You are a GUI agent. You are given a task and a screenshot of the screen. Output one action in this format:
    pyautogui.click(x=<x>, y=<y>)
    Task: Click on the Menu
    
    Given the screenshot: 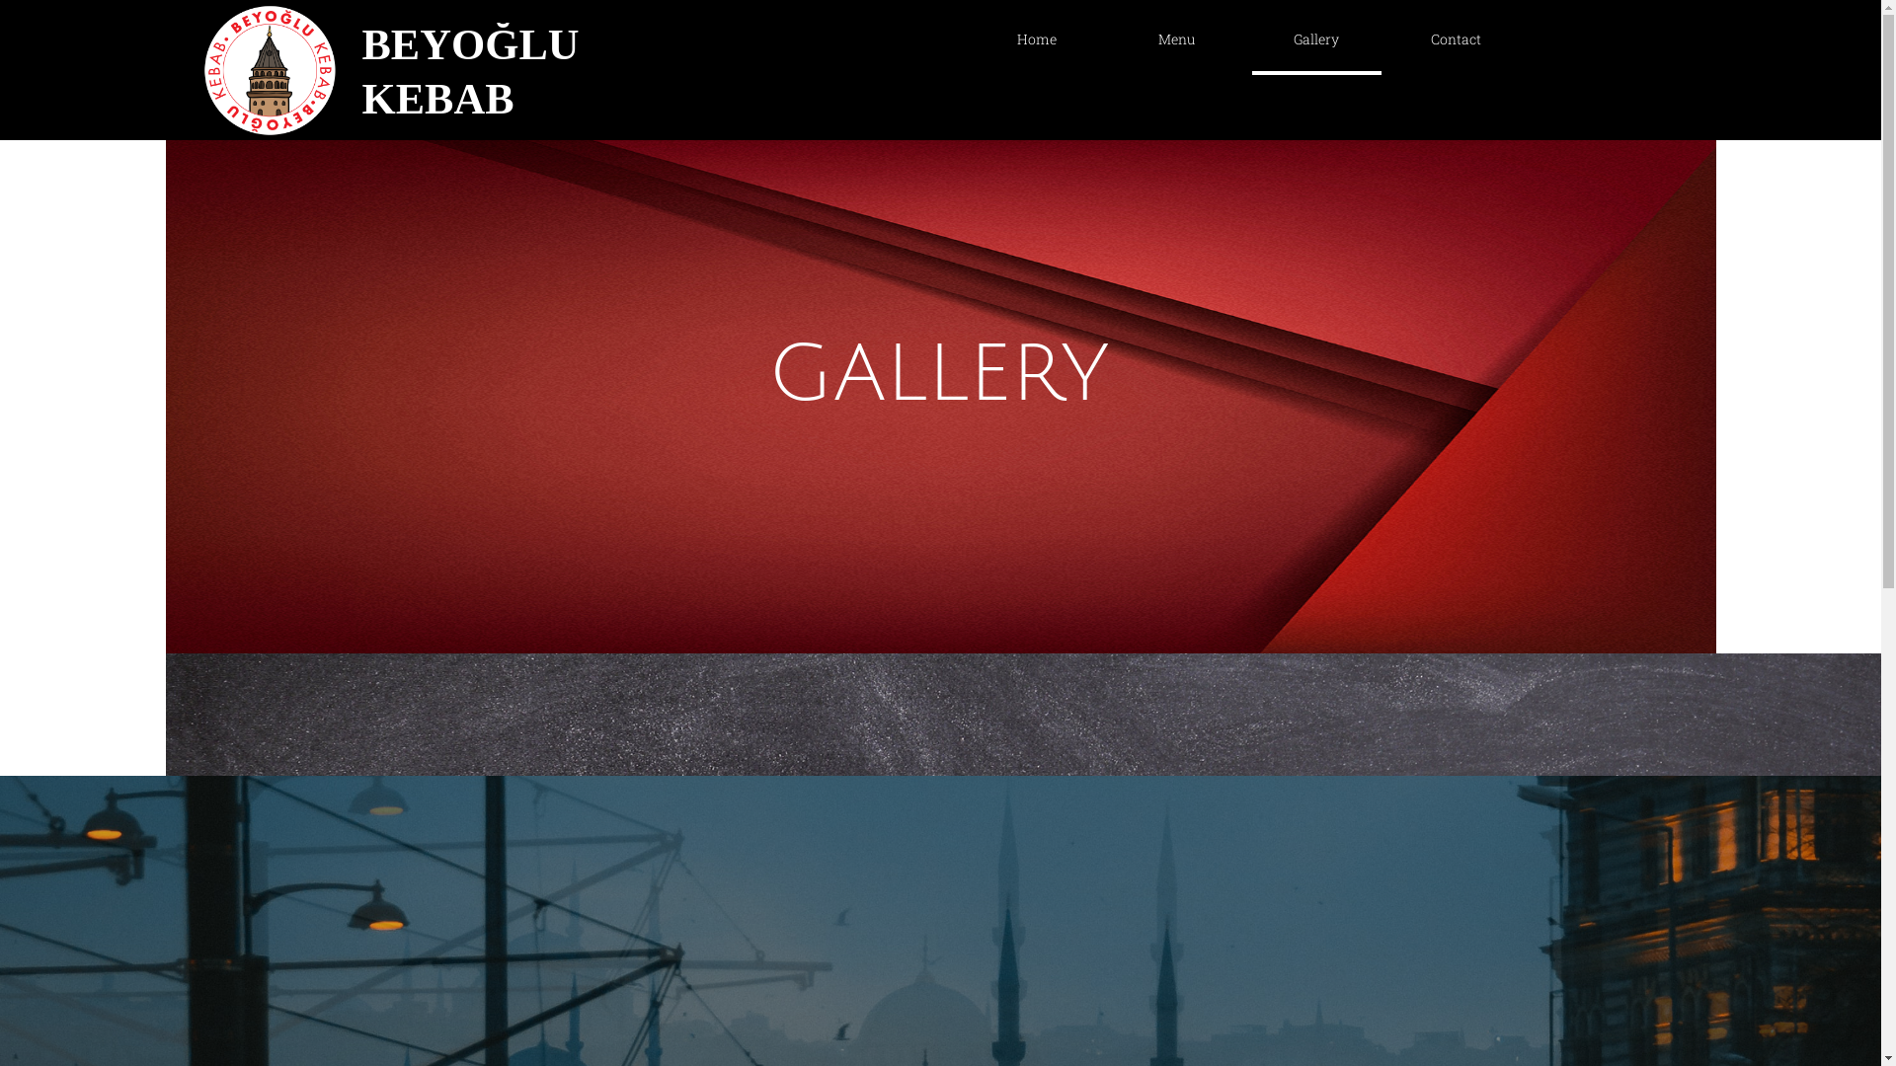 What is the action you would take?
    pyautogui.click(x=1084, y=39)
    